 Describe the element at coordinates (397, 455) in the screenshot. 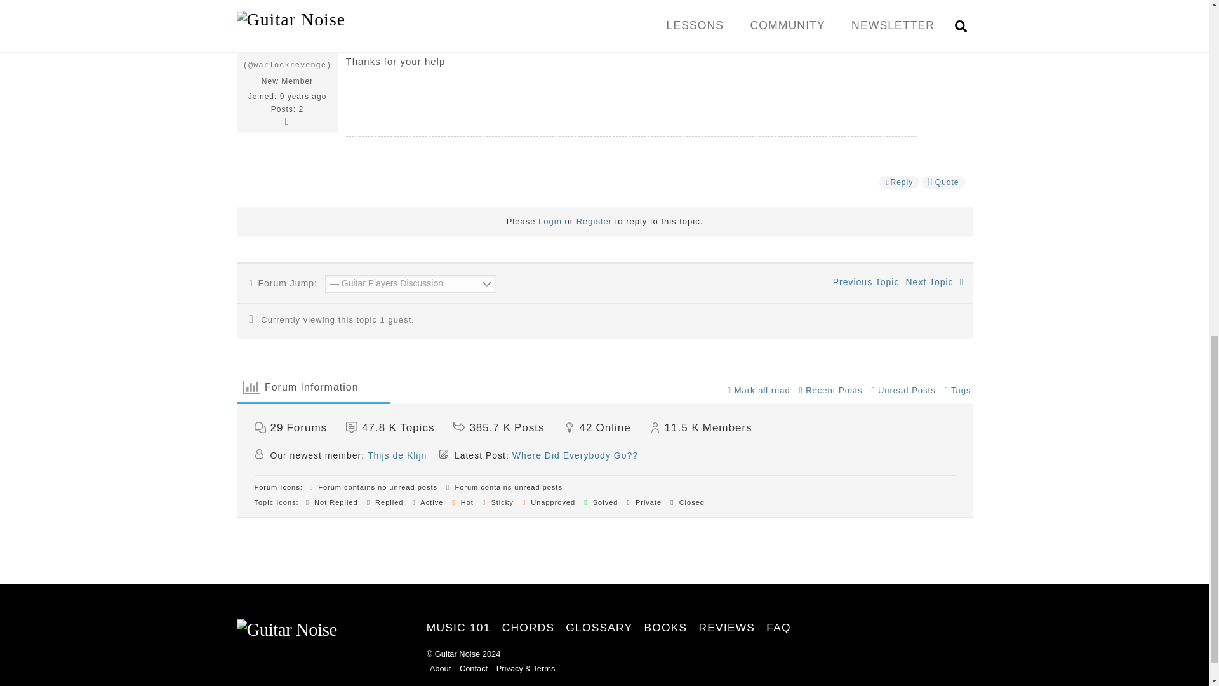

I see `Thijs de Klijn` at that location.